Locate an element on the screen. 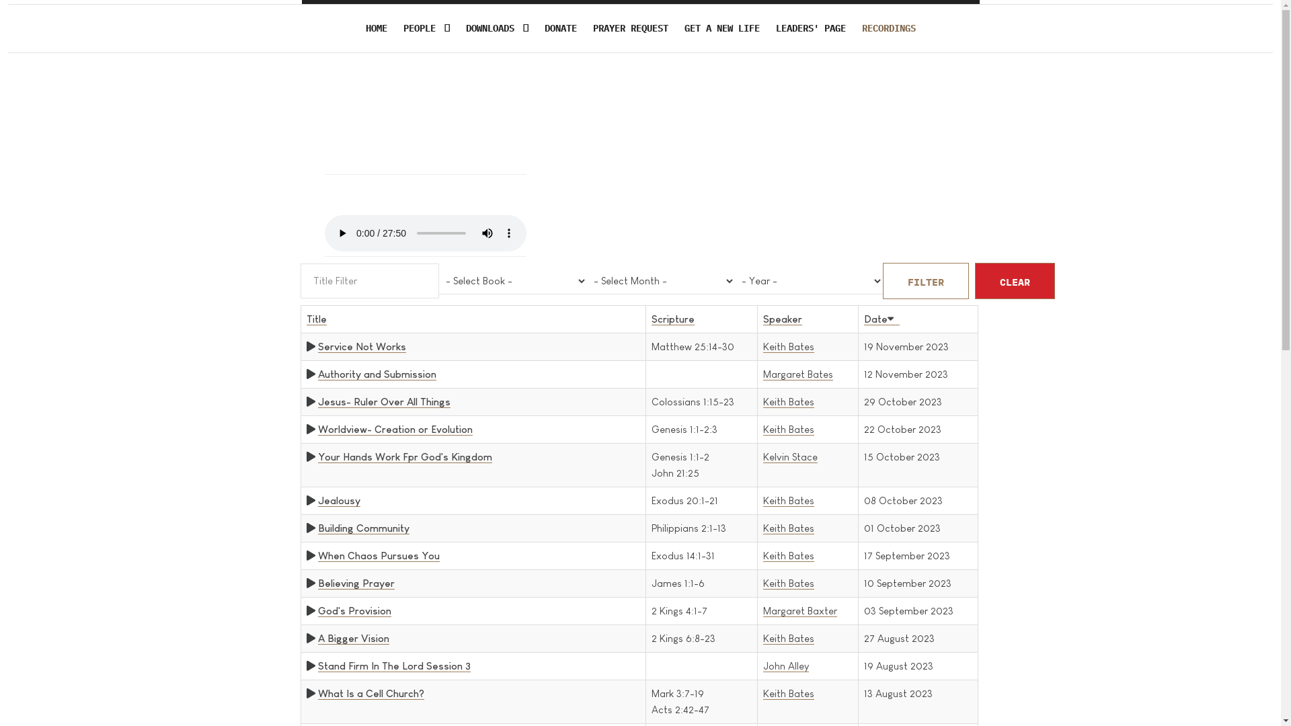 Image resolution: width=1291 pixels, height=726 pixels. Margaret Baxter is located at coordinates (800, 611).